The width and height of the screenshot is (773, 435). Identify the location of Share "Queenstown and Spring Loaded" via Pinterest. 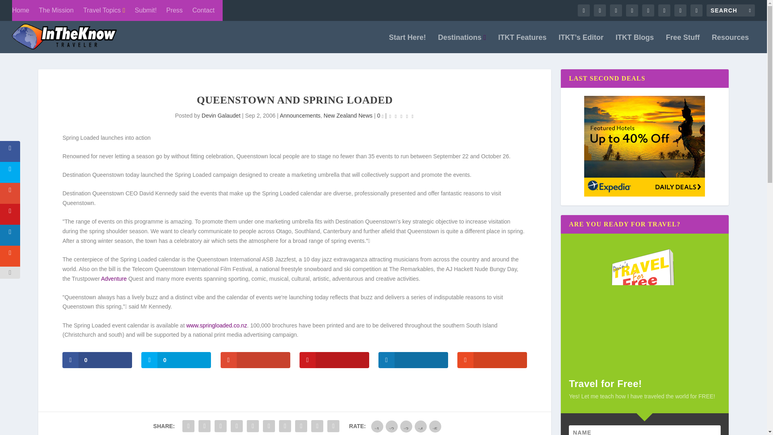
(253, 426).